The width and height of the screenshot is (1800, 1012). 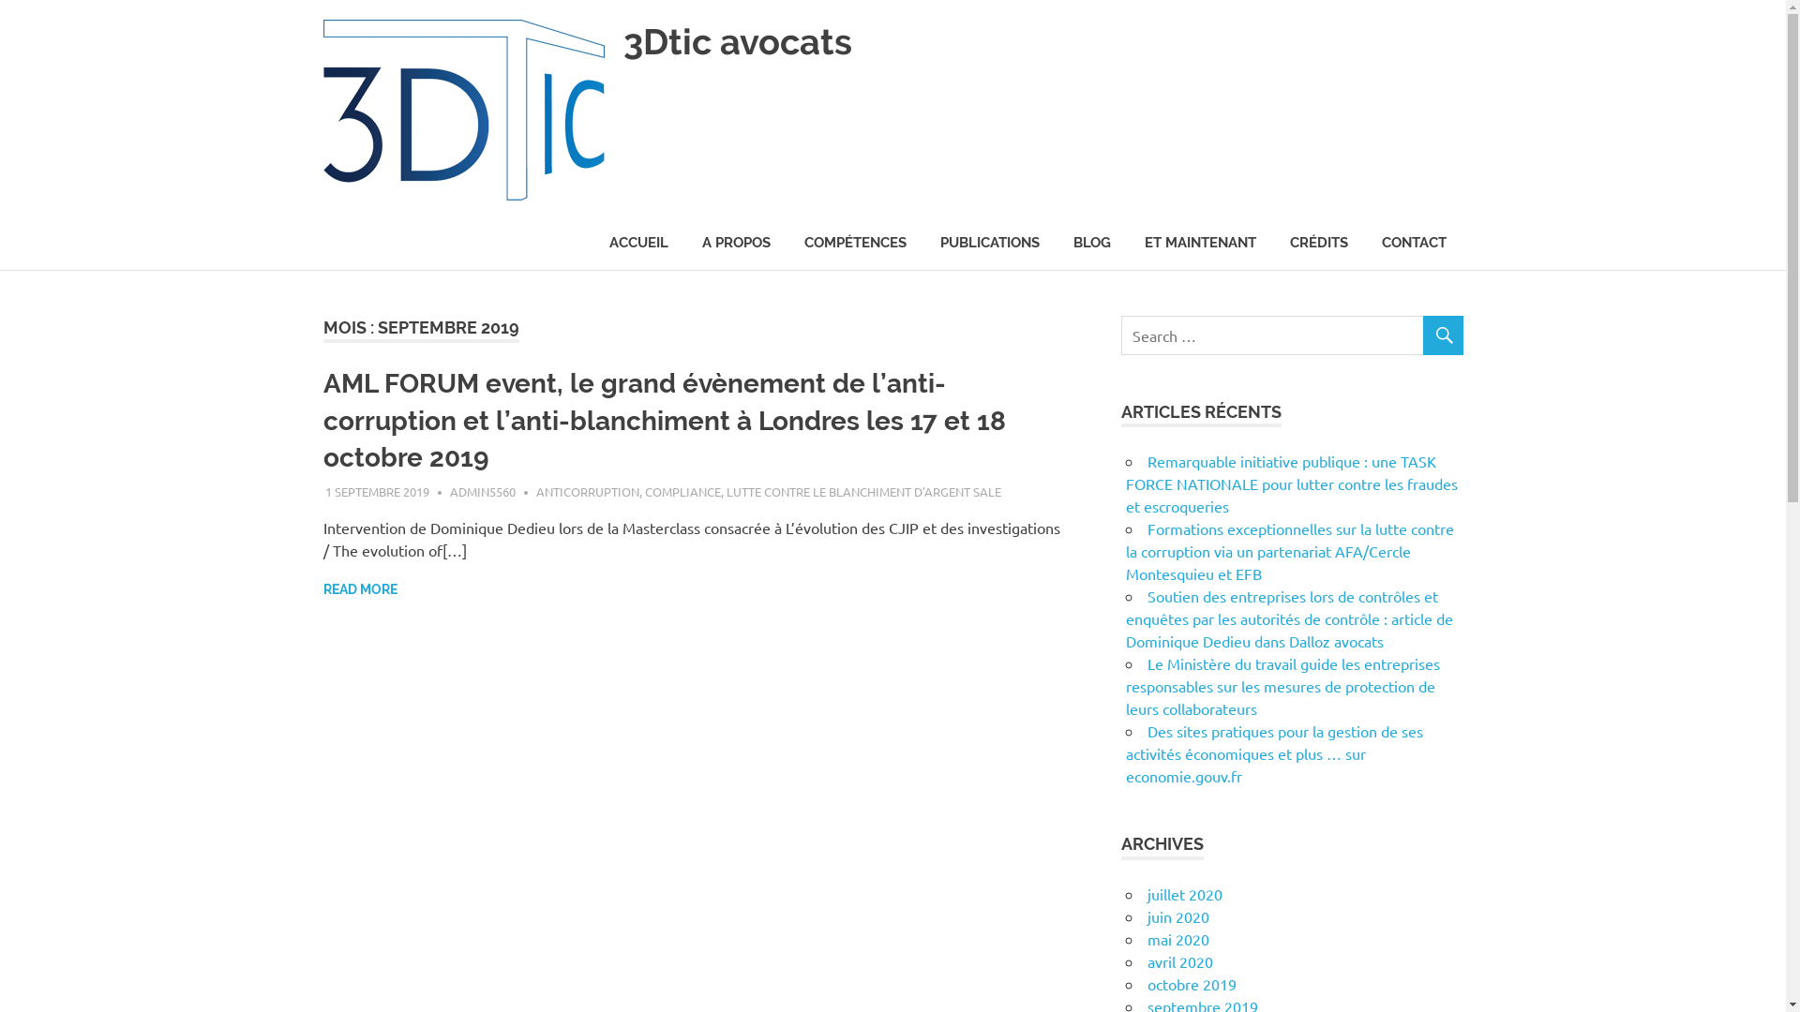 What do you see at coordinates (1200, 244) in the screenshot?
I see `ET MAINTENANT` at bounding box center [1200, 244].